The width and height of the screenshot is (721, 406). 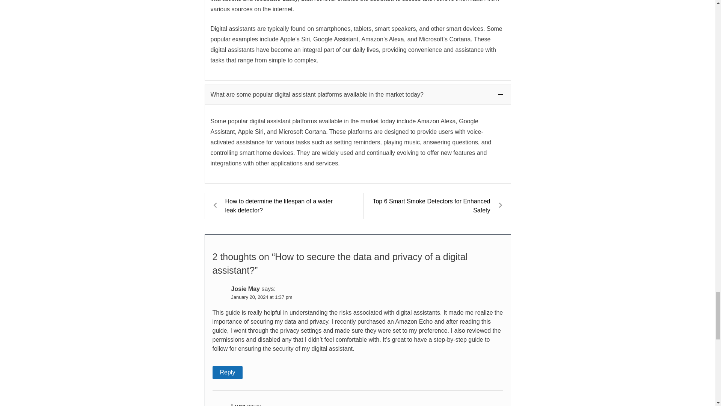 I want to click on Reply, so click(x=228, y=372).